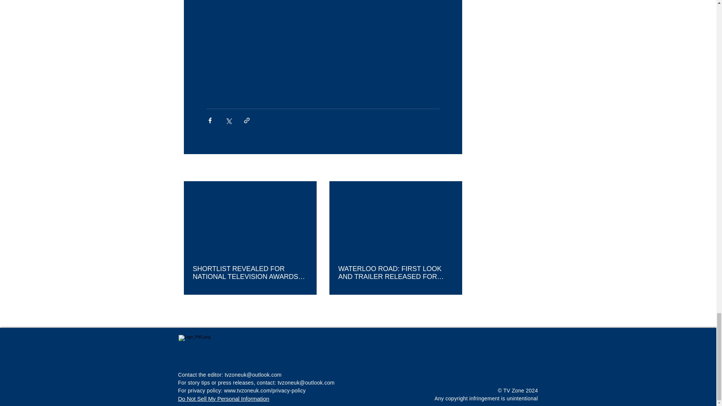  Describe the element at coordinates (454, 168) in the screenshot. I see `See All` at that location.